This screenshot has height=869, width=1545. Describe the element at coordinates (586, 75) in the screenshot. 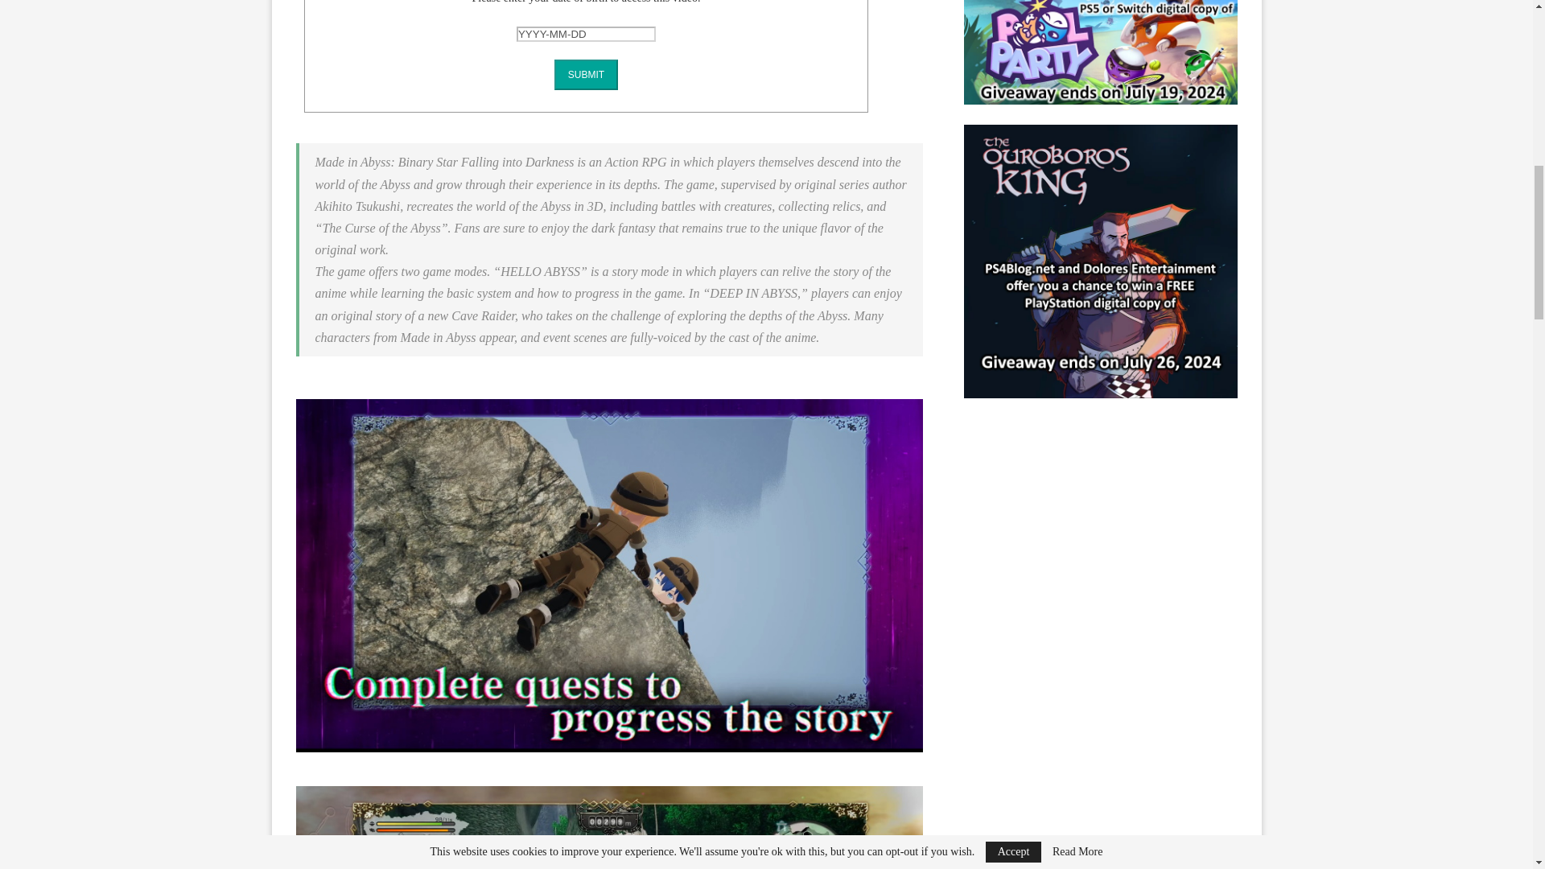

I see `Submit` at that location.